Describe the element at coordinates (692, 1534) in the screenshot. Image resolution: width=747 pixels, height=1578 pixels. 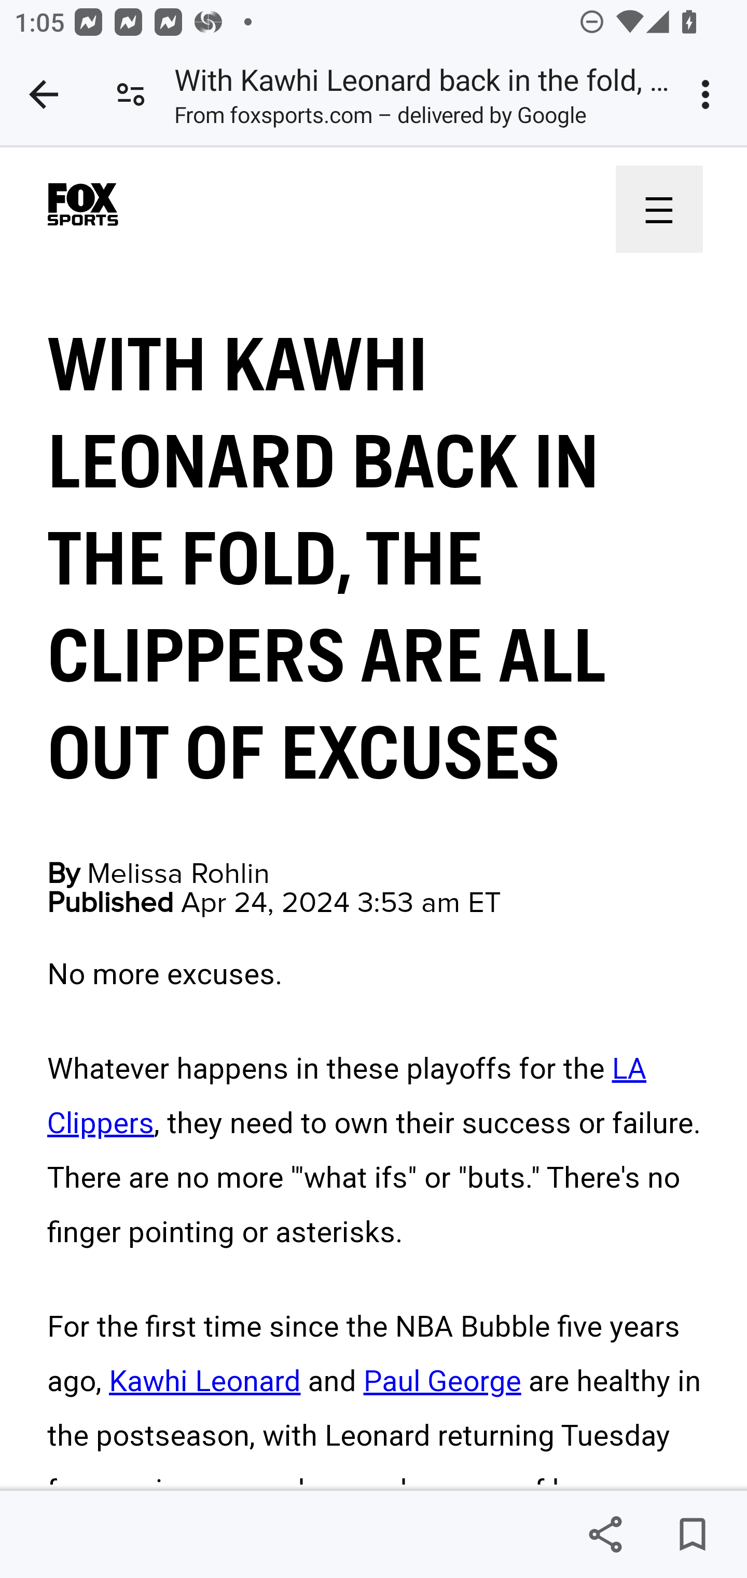
I see `Save for later` at that location.